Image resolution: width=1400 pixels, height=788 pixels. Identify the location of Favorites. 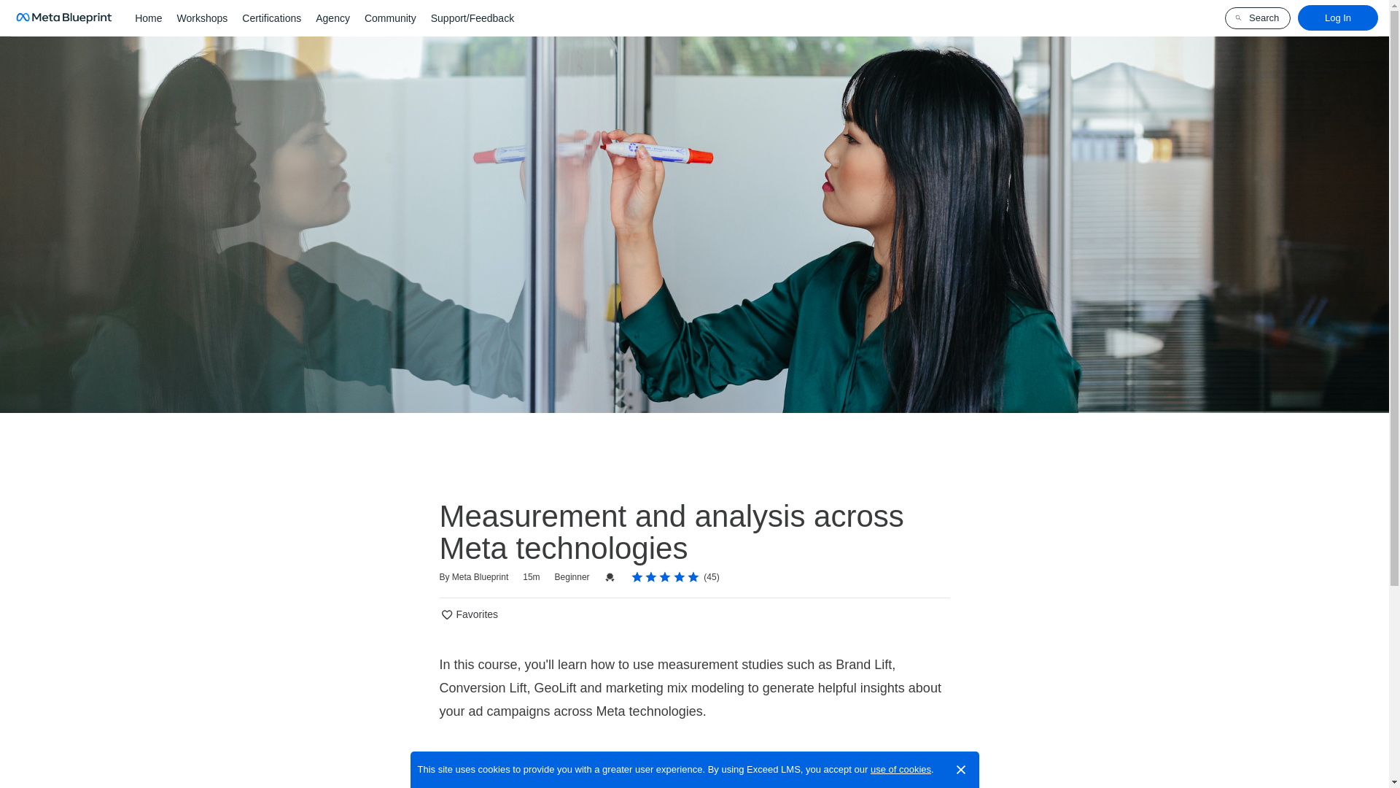
(468, 614).